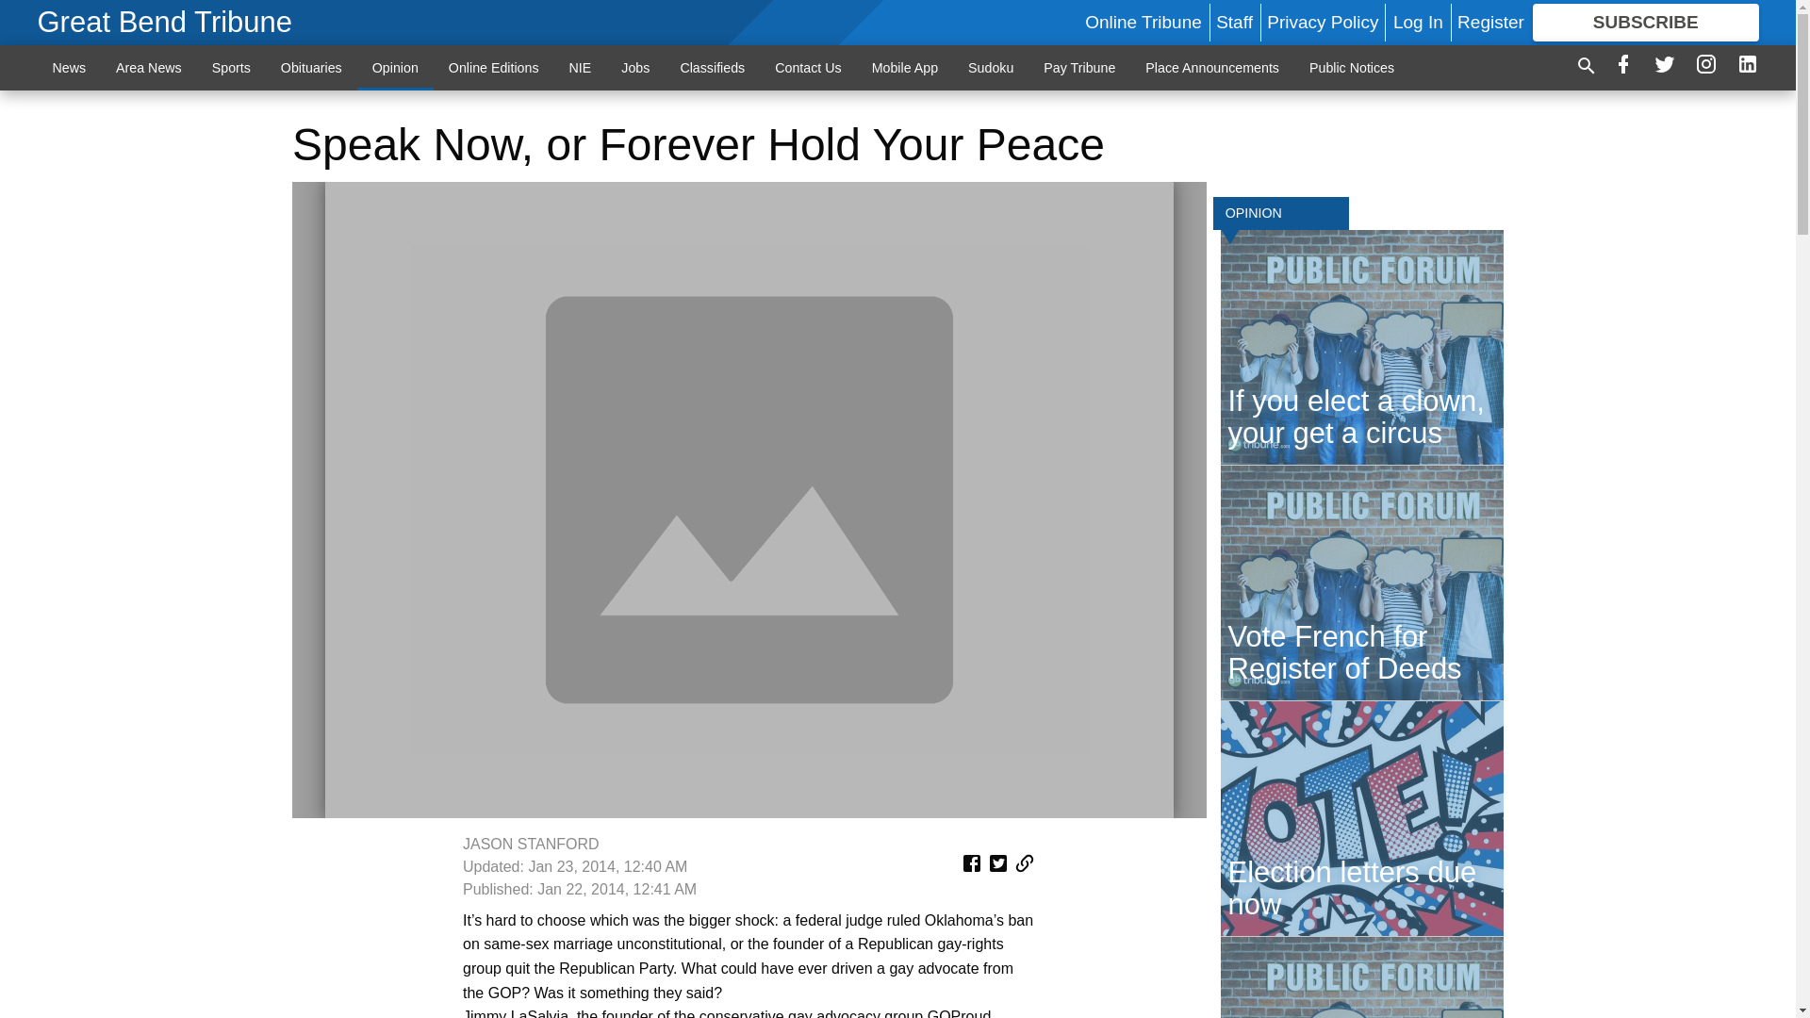 The image size is (1810, 1018). I want to click on Obituaries, so click(311, 67).